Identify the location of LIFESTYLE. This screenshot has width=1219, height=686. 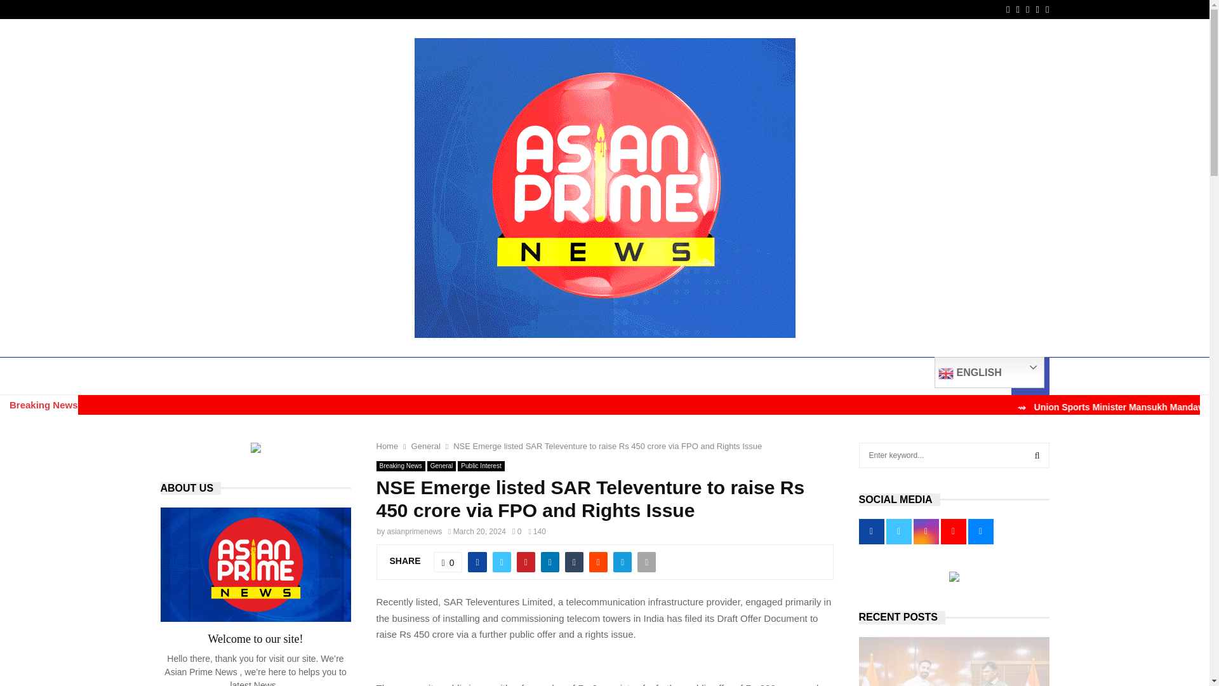
(676, 376).